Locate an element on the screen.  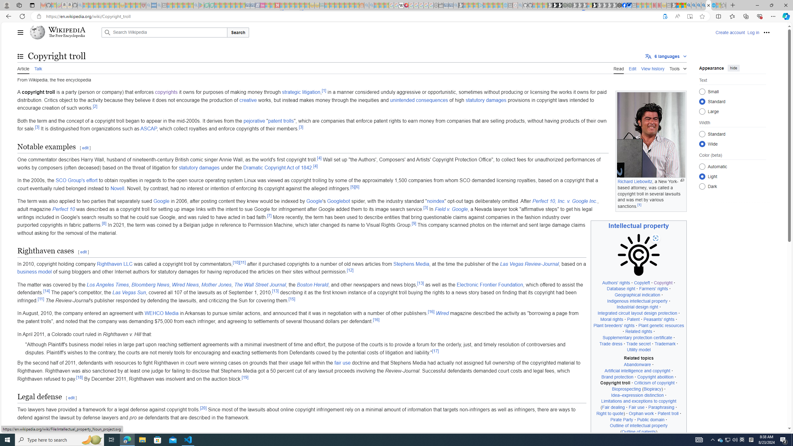
strategic litigation is located at coordinates (301, 92).